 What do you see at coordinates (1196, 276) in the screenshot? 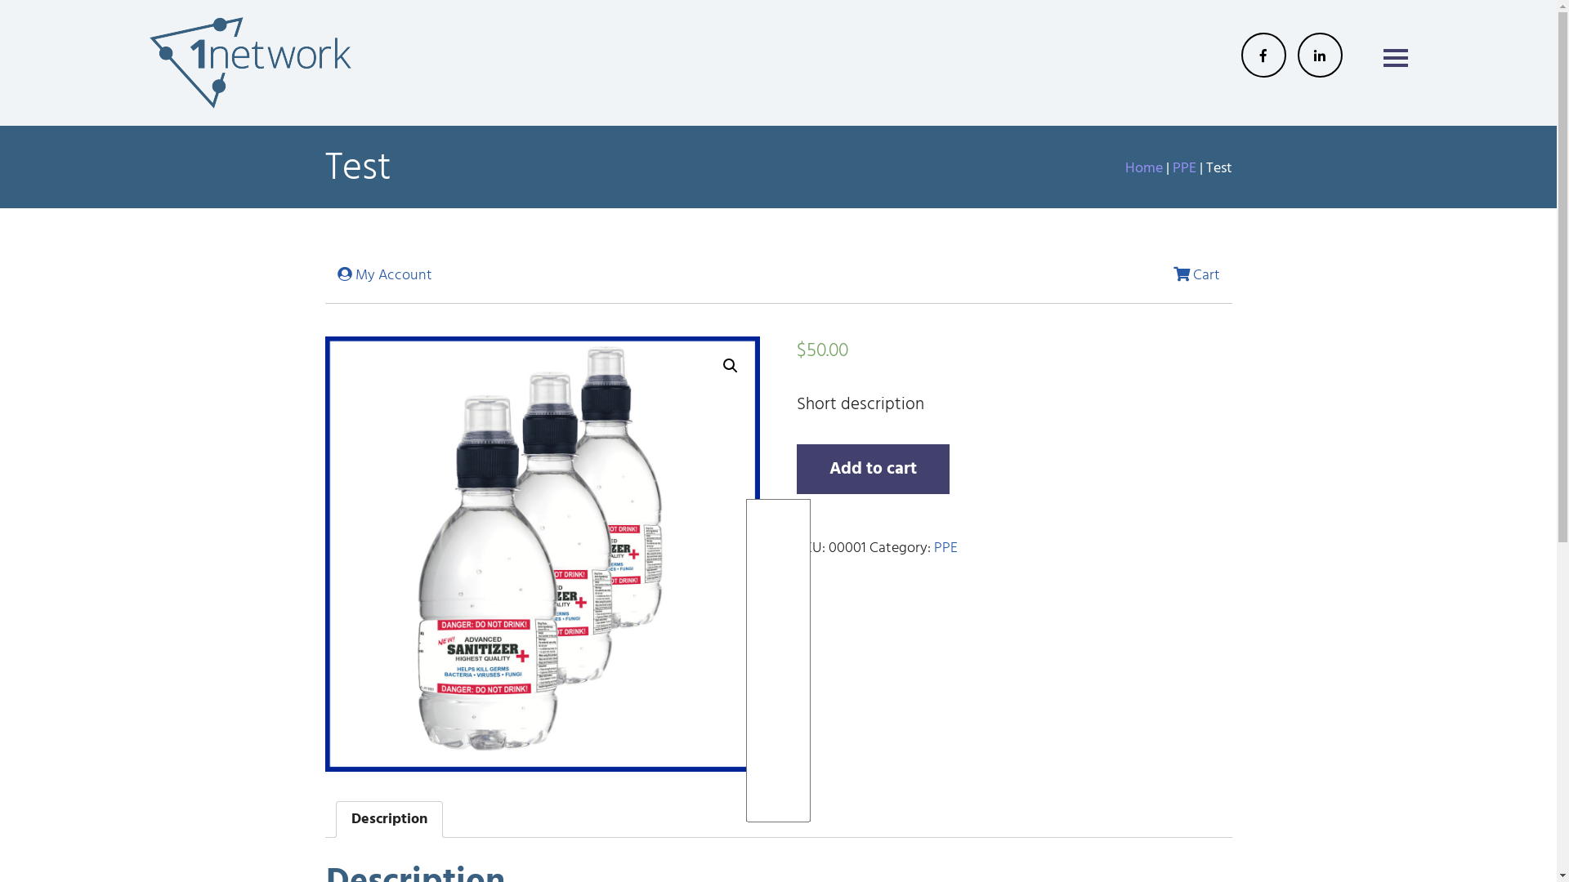
I see `Cart` at bounding box center [1196, 276].